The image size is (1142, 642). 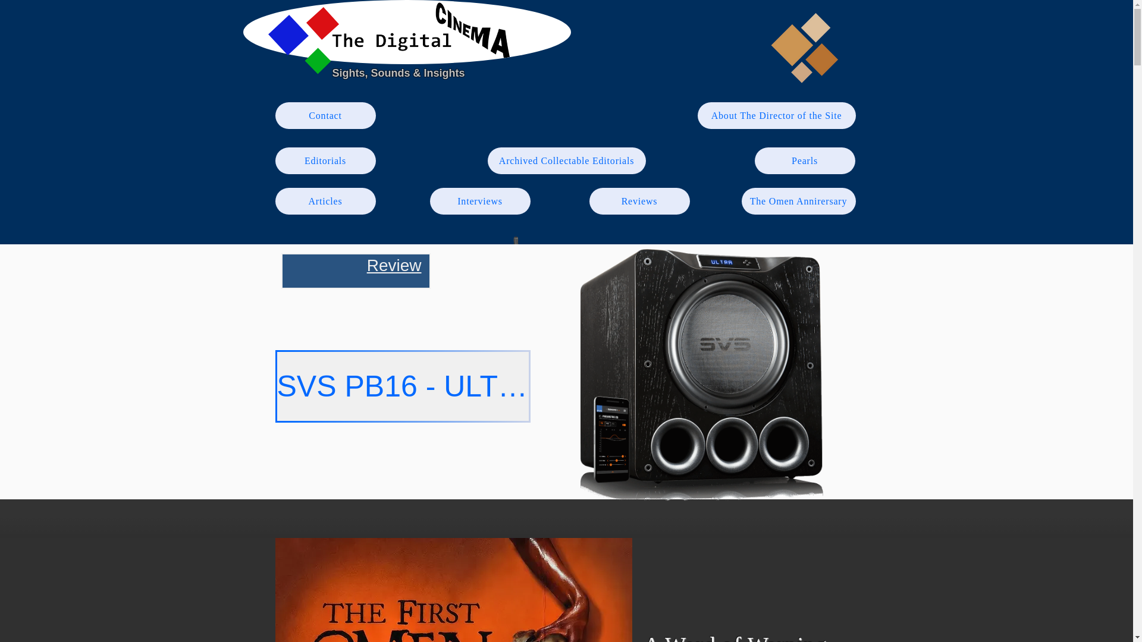 What do you see at coordinates (566, 160) in the screenshot?
I see `Archived Collectable Editorials` at bounding box center [566, 160].